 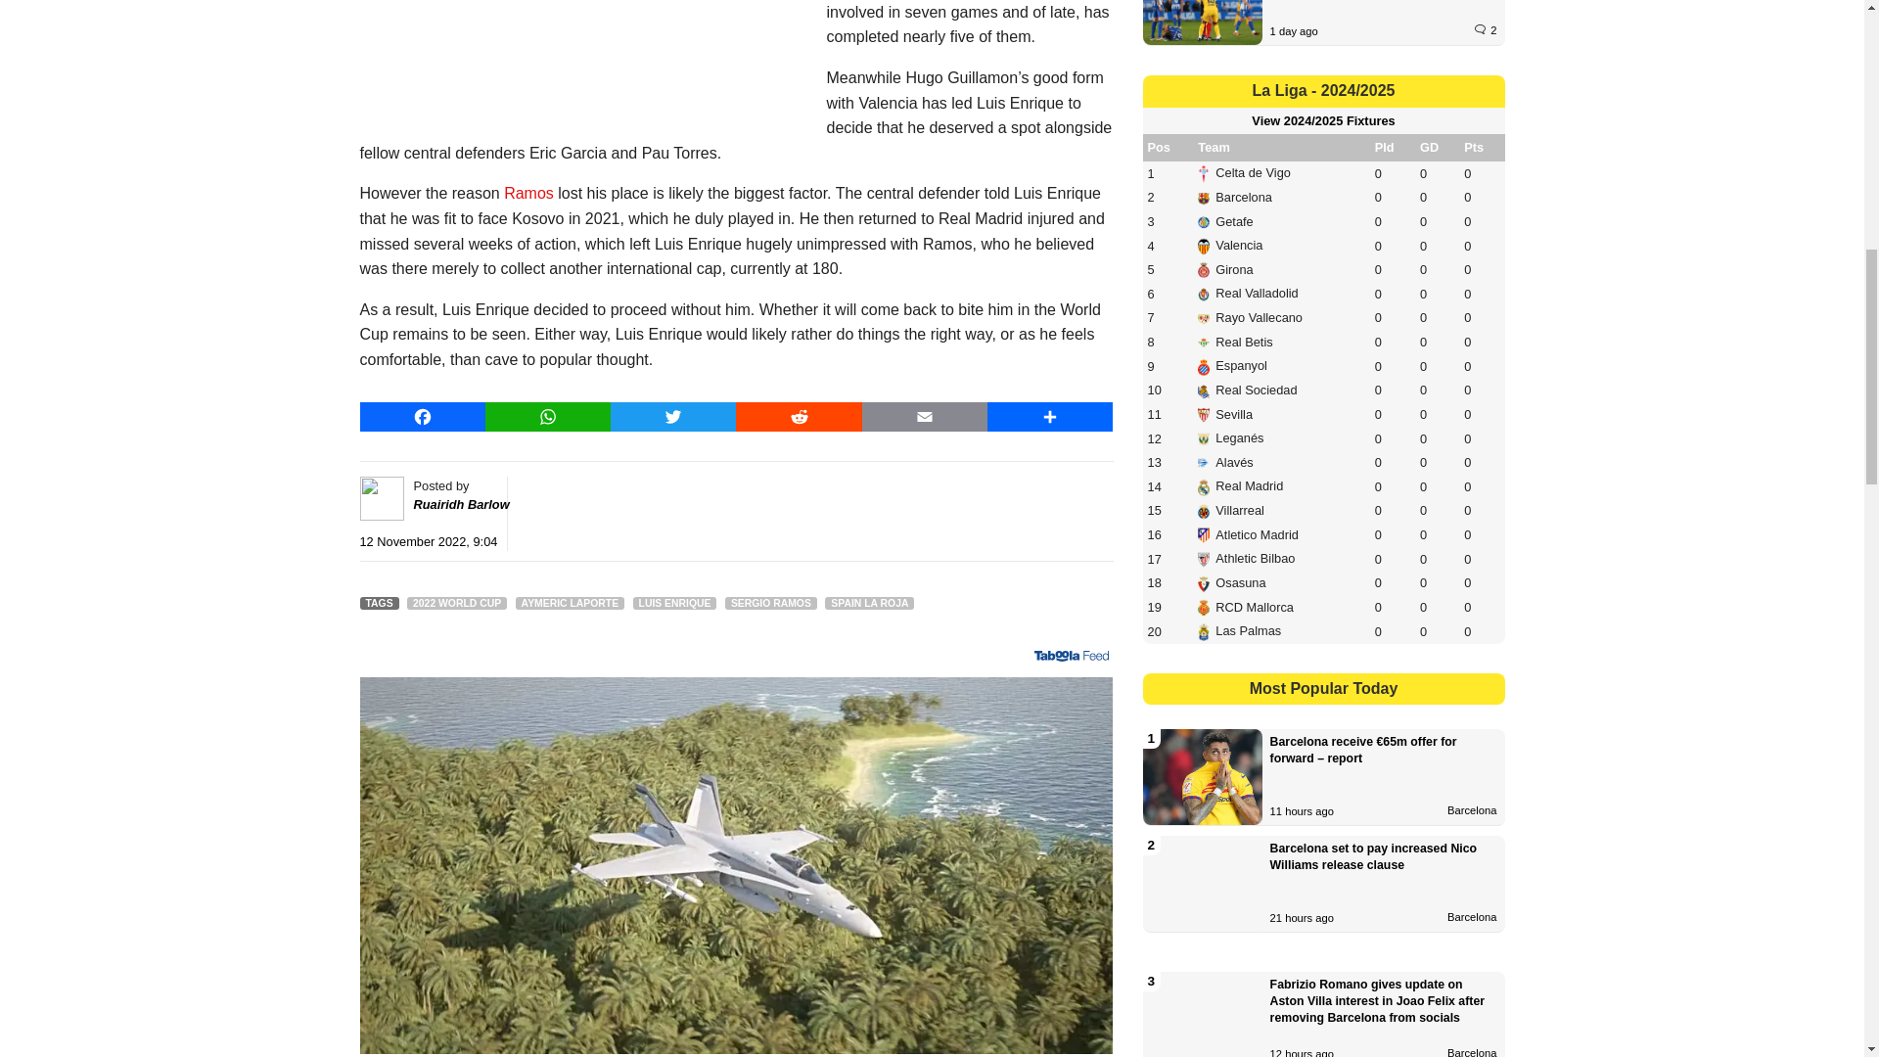 What do you see at coordinates (423, 417) in the screenshot?
I see `Facebook` at bounding box center [423, 417].